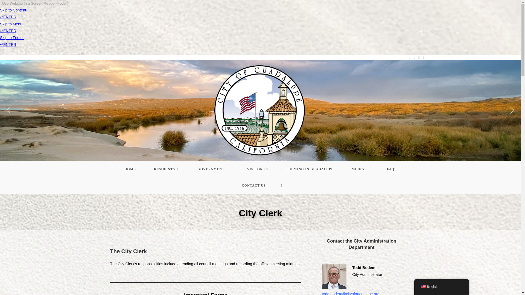 This screenshot has width=525, height=295. Describe the element at coordinates (130, 169) in the screenshot. I see `HOME` at that location.